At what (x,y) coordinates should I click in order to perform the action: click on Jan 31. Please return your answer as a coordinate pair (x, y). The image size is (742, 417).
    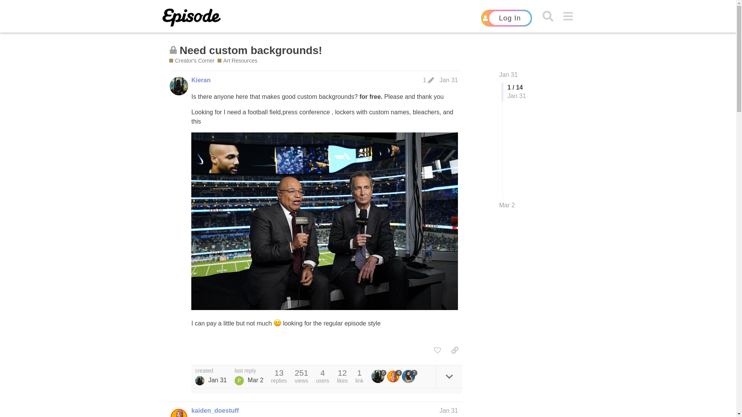
    Looking at the image, I should click on (448, 80).